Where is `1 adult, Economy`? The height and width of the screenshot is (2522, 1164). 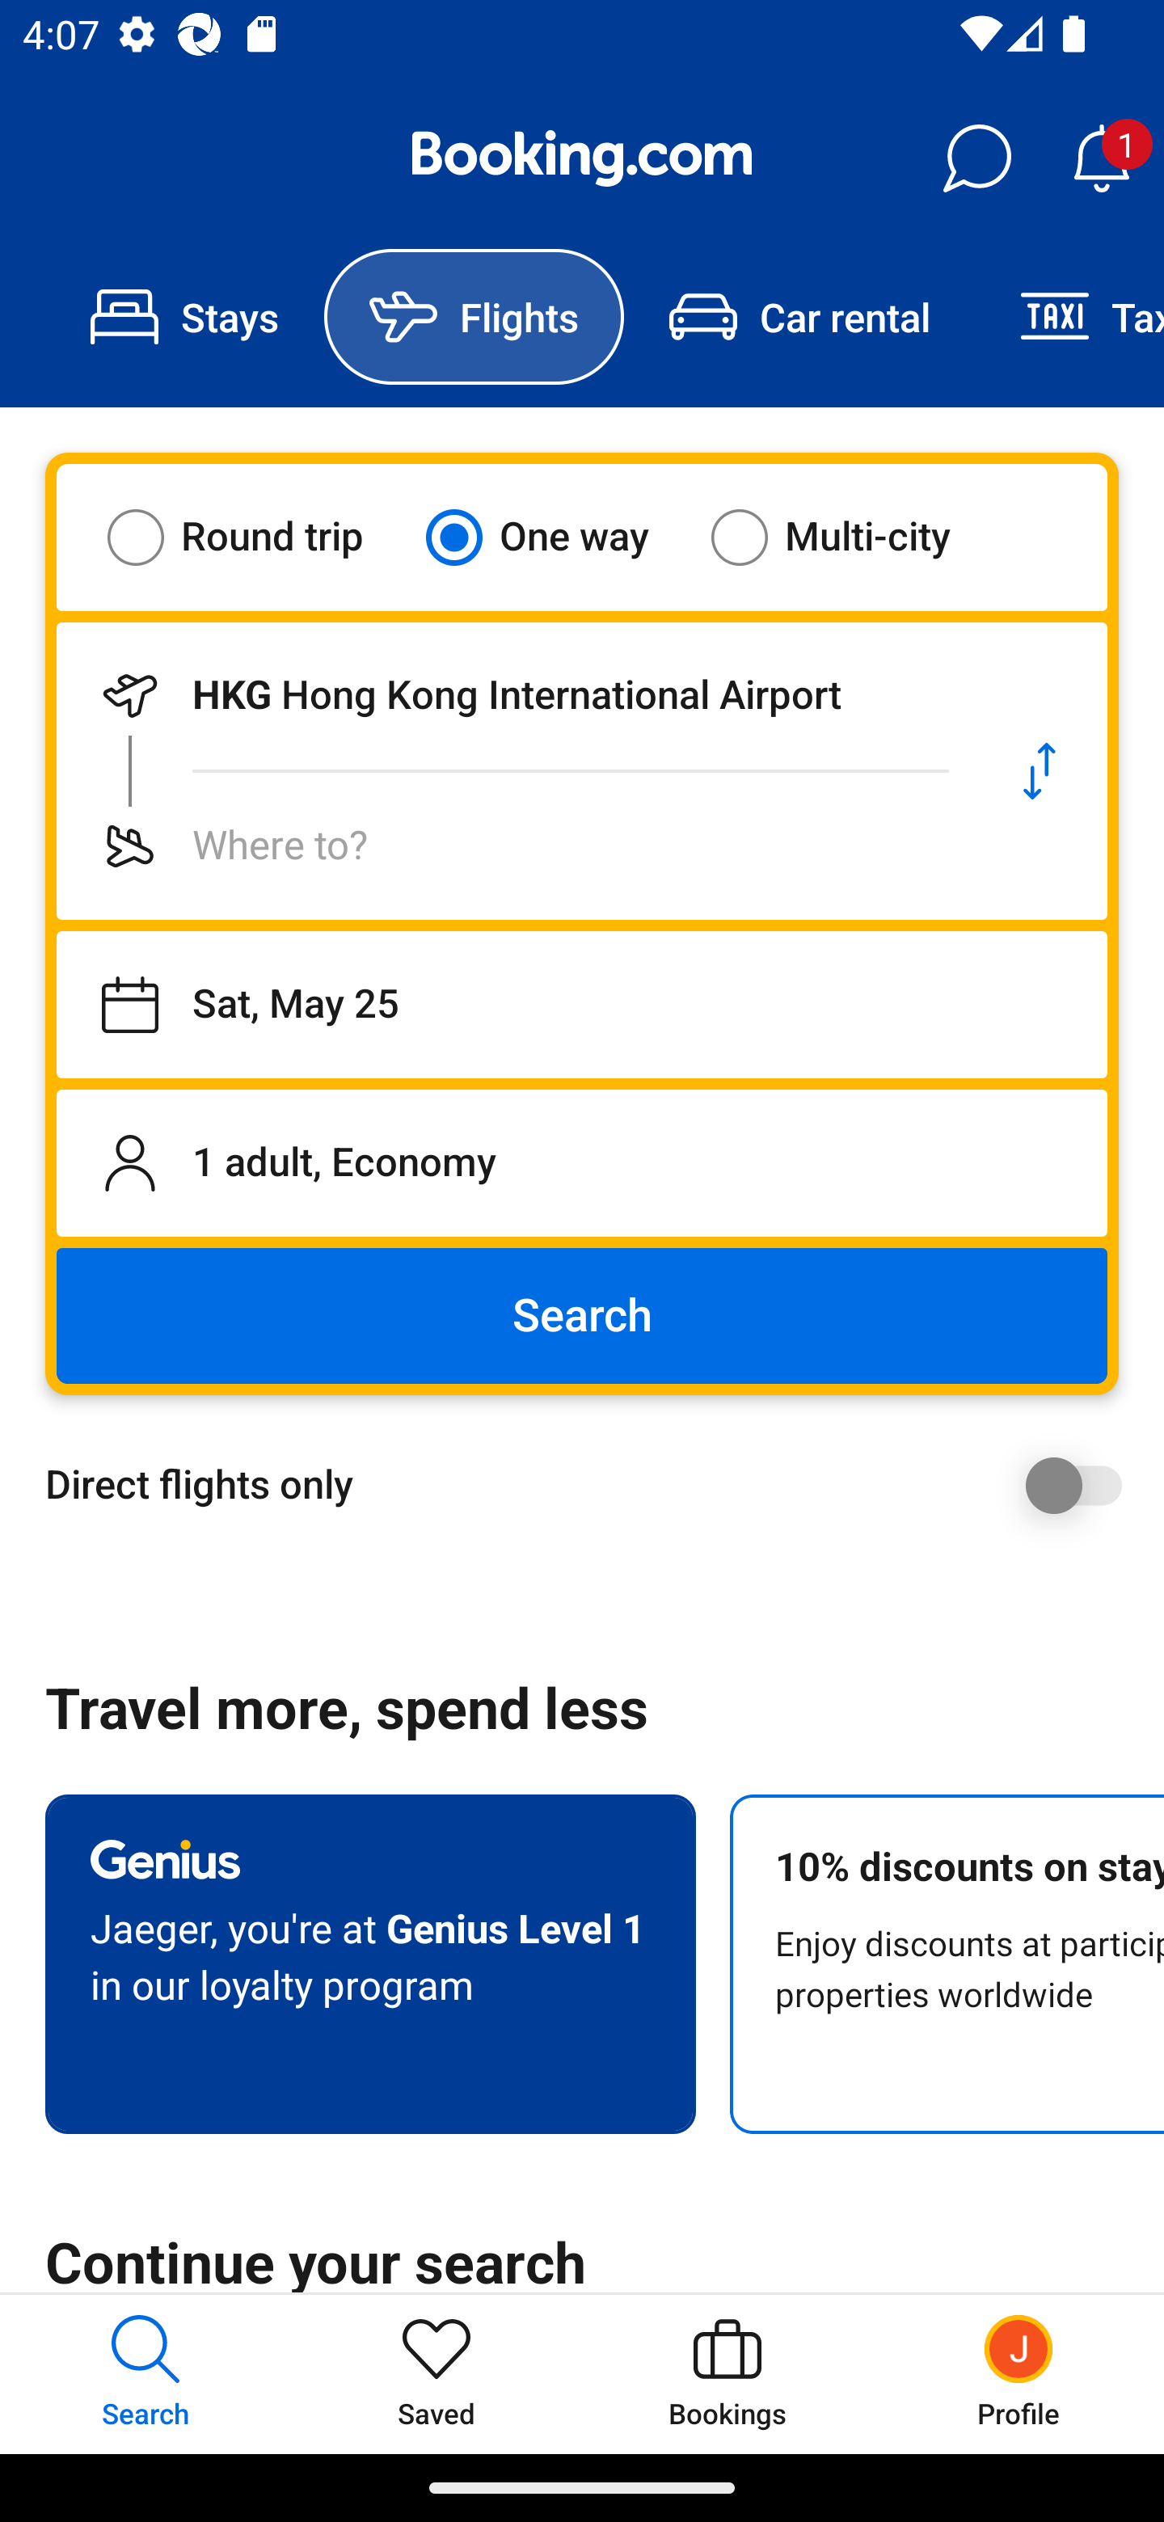
1 adult, Economy is located at coordinates (582, 1162).